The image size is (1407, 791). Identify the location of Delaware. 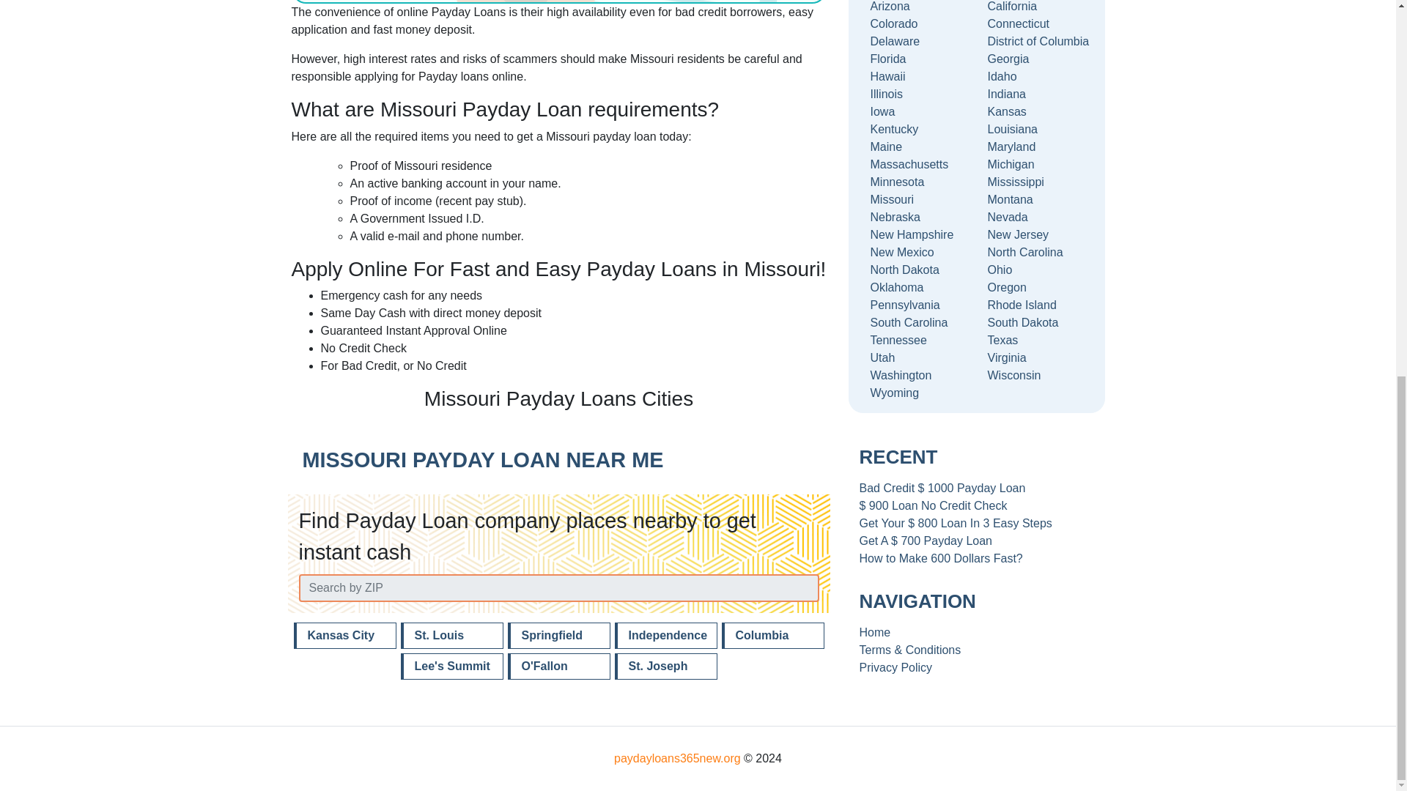
(917, 42).